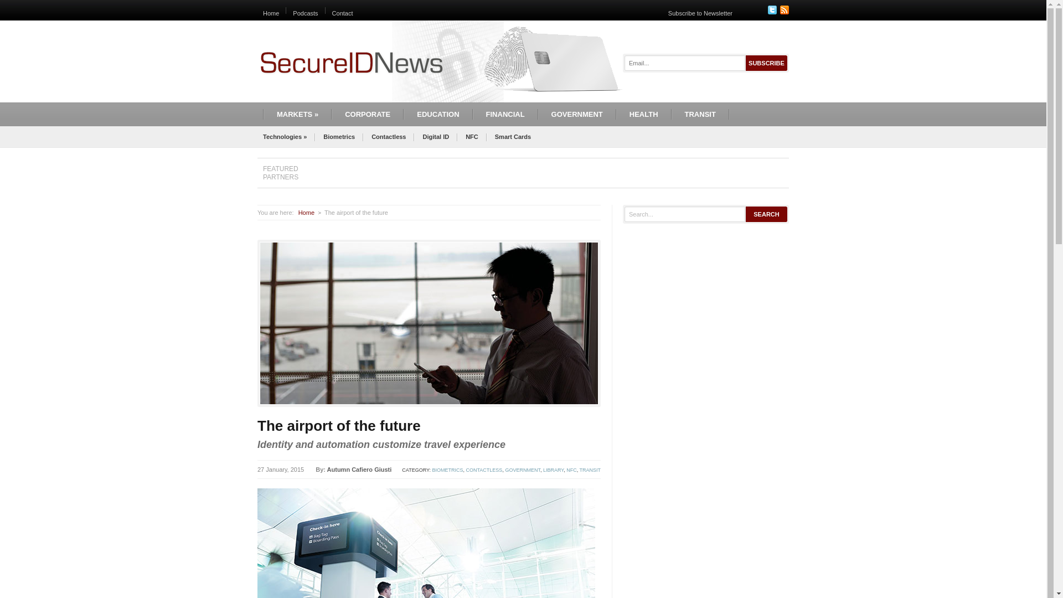 The image size is (1063, 598). I want to click on SecureIDNews, so click(351, 62).